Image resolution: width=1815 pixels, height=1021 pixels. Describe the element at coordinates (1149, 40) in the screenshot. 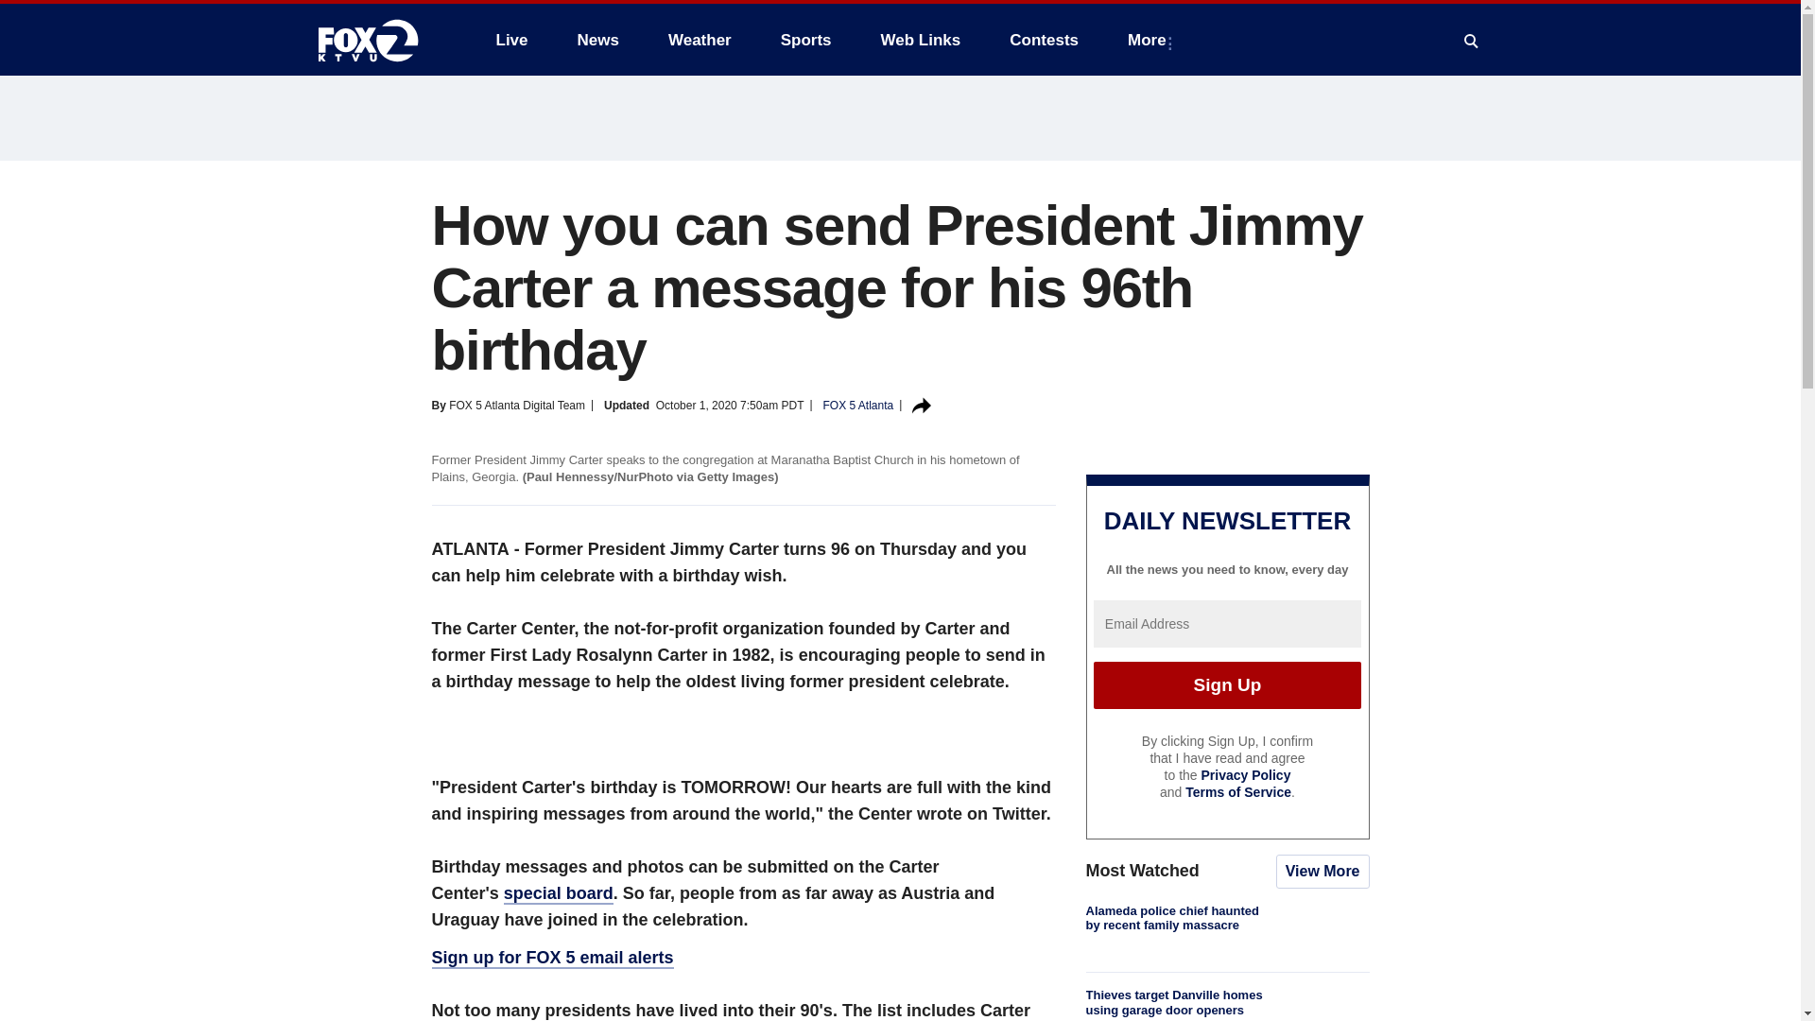

I see `More` at that location.